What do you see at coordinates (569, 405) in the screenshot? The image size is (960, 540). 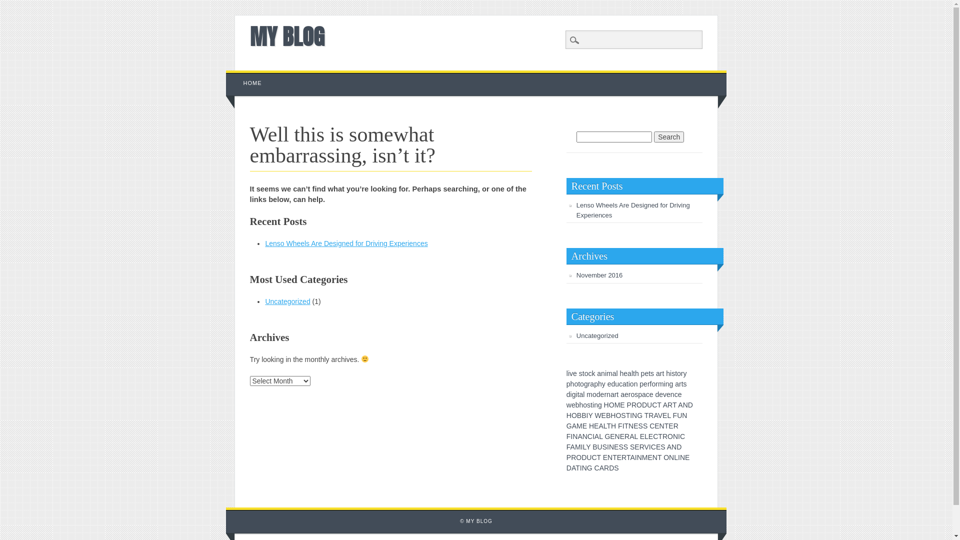 I see `w` at bounding box center [569, 405].